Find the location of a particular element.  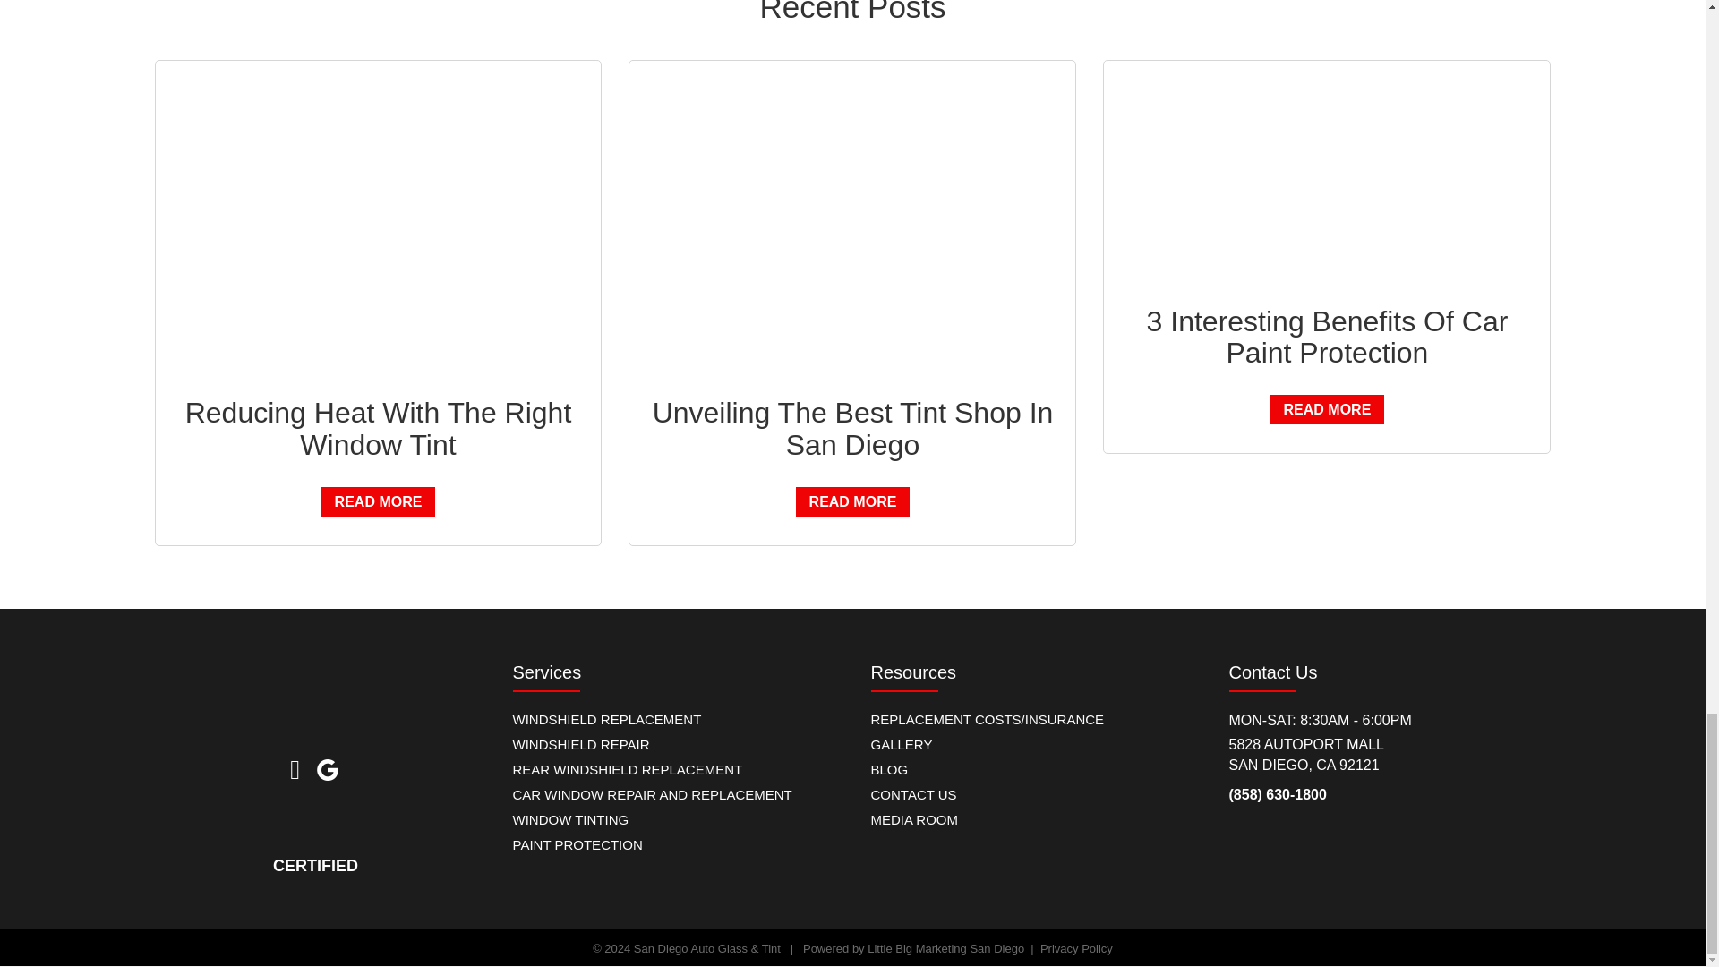

Reducing Heat with the Right Window Tint is located at coordinates (379, 428).